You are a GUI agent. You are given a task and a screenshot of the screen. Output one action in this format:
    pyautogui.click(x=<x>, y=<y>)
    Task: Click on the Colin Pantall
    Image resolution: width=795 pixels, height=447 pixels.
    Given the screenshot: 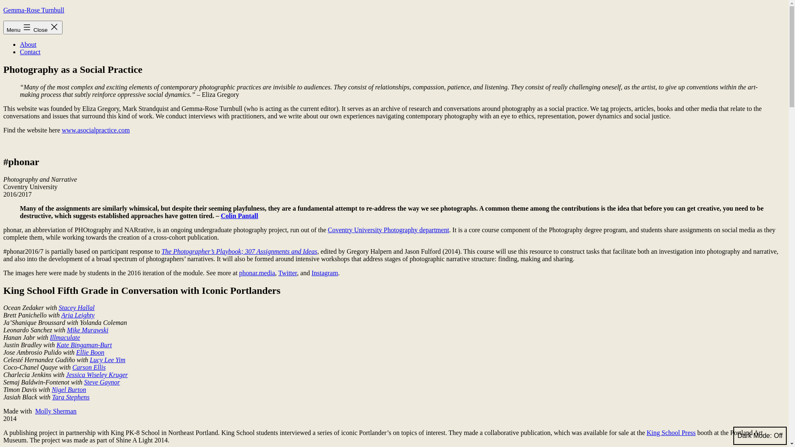 What is the action you would take?
    pyautogui.click(x=239, y=216)
    